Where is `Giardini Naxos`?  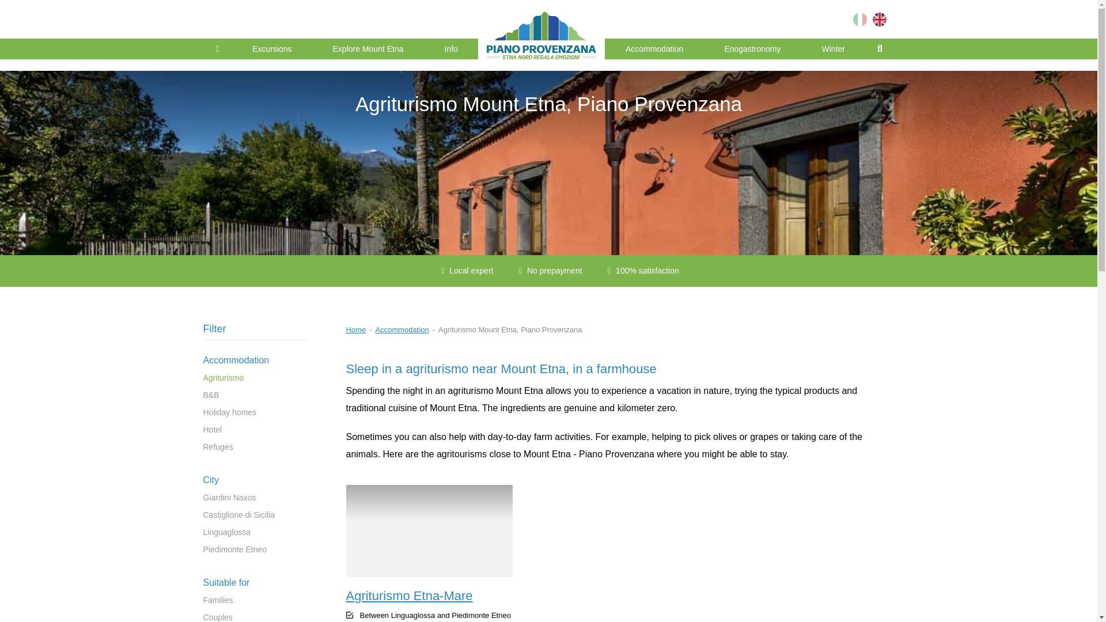
Giardini Naxos is located at coordinates (229, 498).